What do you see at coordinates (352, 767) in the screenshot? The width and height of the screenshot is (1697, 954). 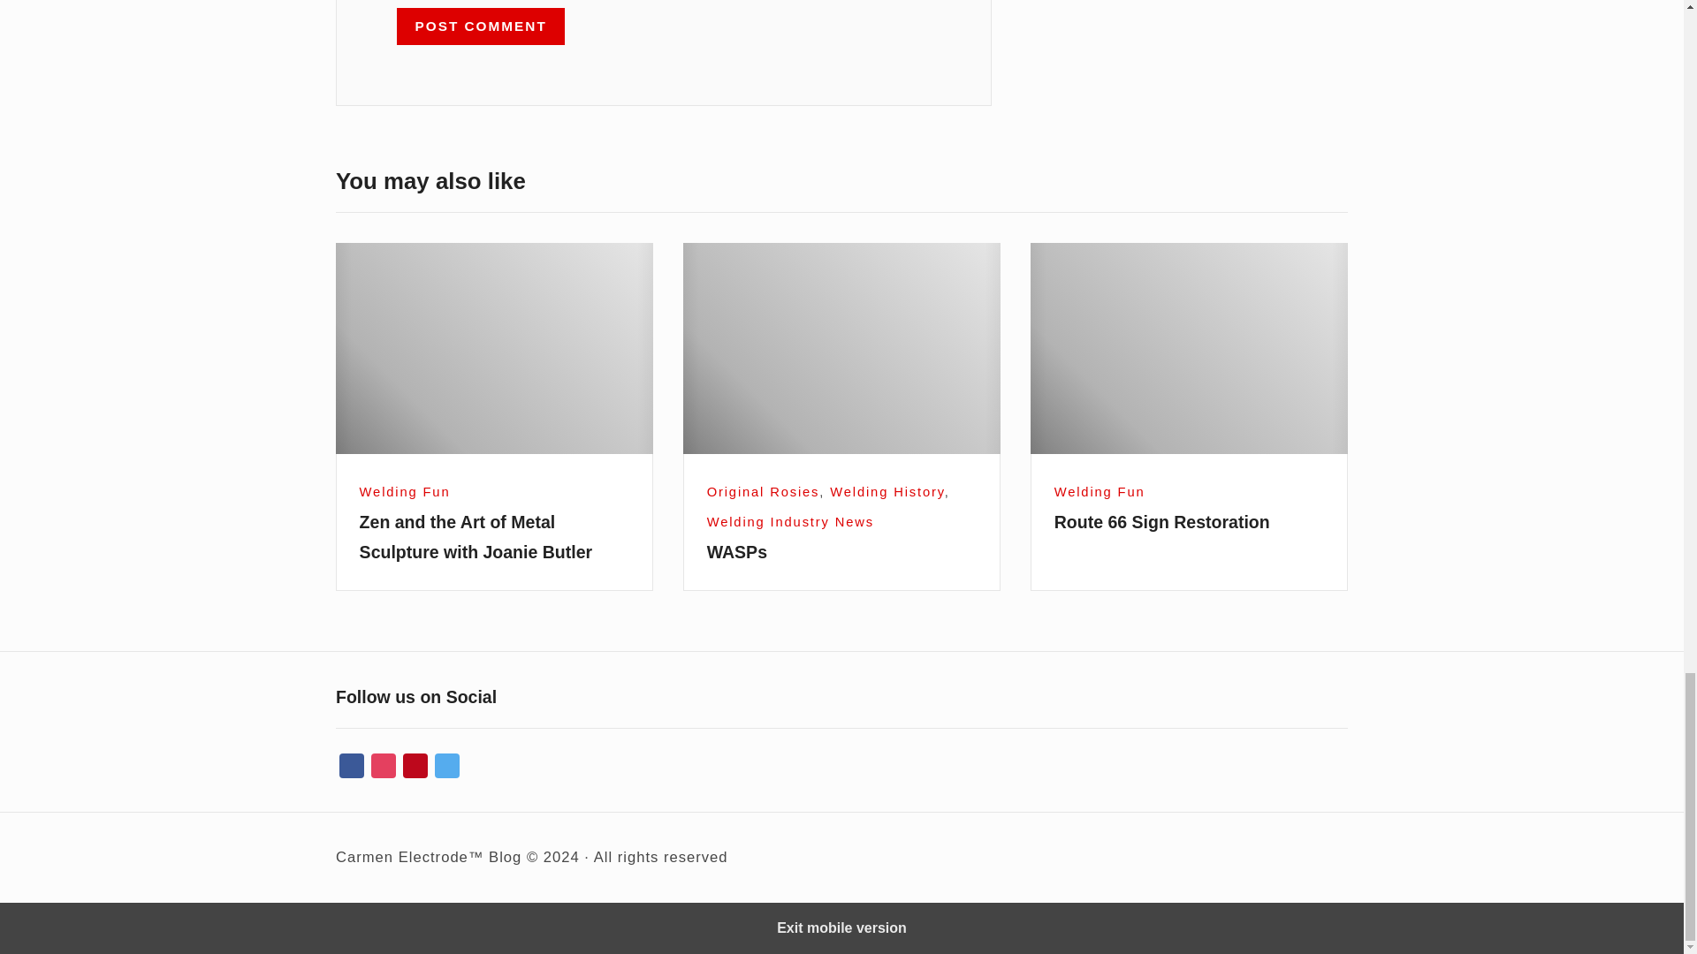 I see `Facebook` at bounding box center [352, 767].